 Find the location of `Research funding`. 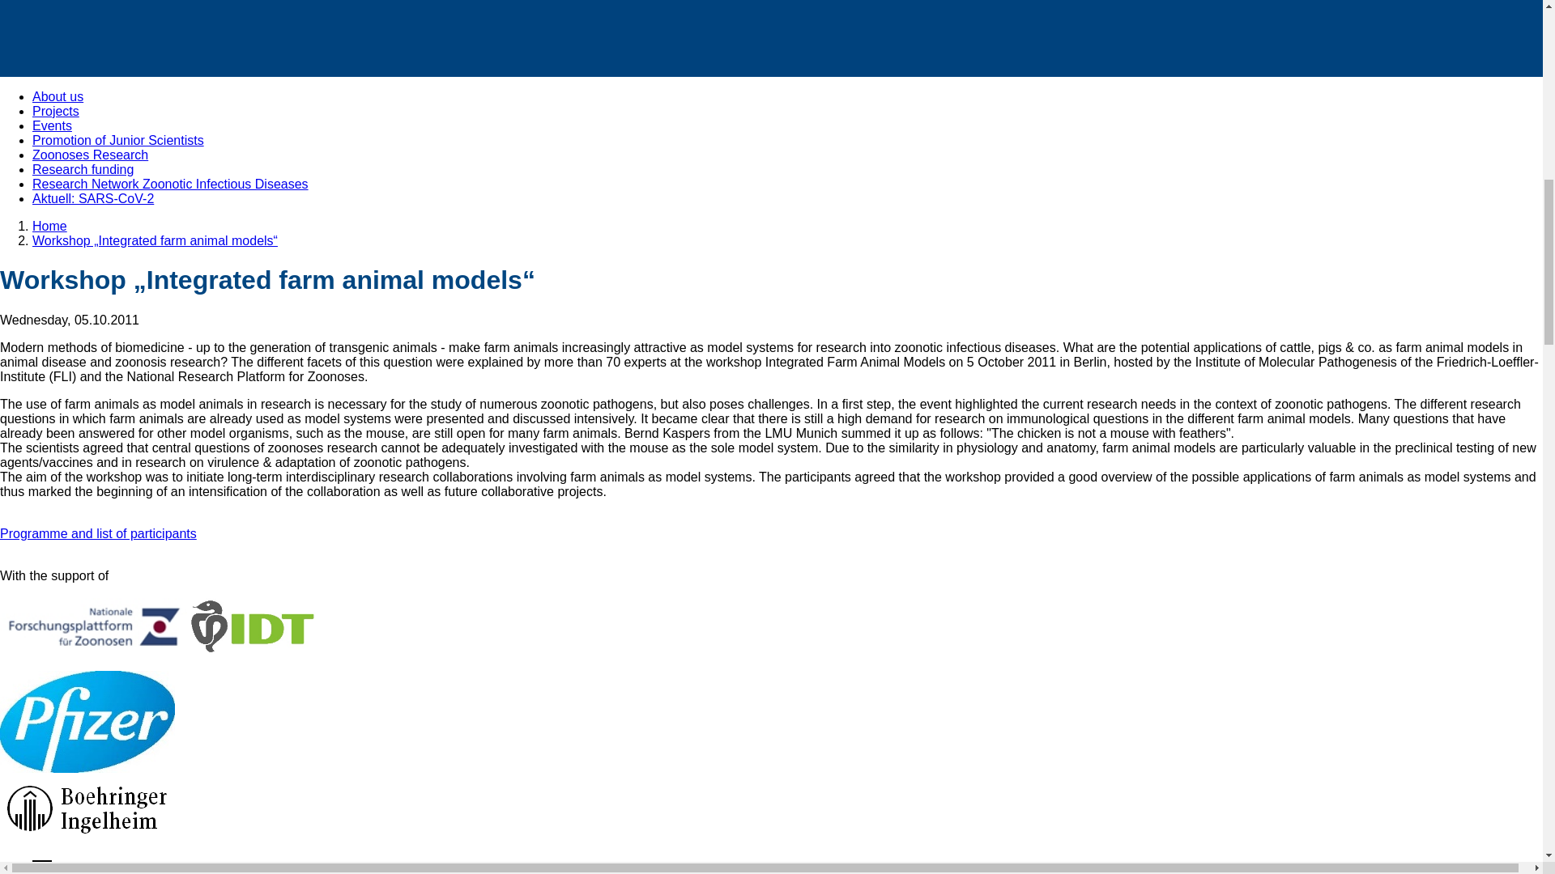

Research funding is located at coordinates (83, 169).